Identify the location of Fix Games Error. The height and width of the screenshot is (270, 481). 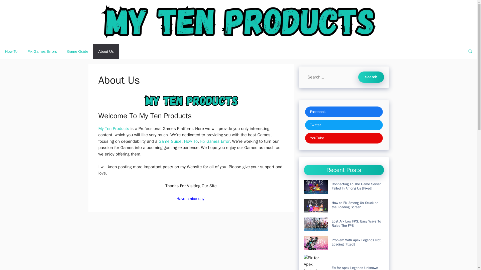
(214, 141).